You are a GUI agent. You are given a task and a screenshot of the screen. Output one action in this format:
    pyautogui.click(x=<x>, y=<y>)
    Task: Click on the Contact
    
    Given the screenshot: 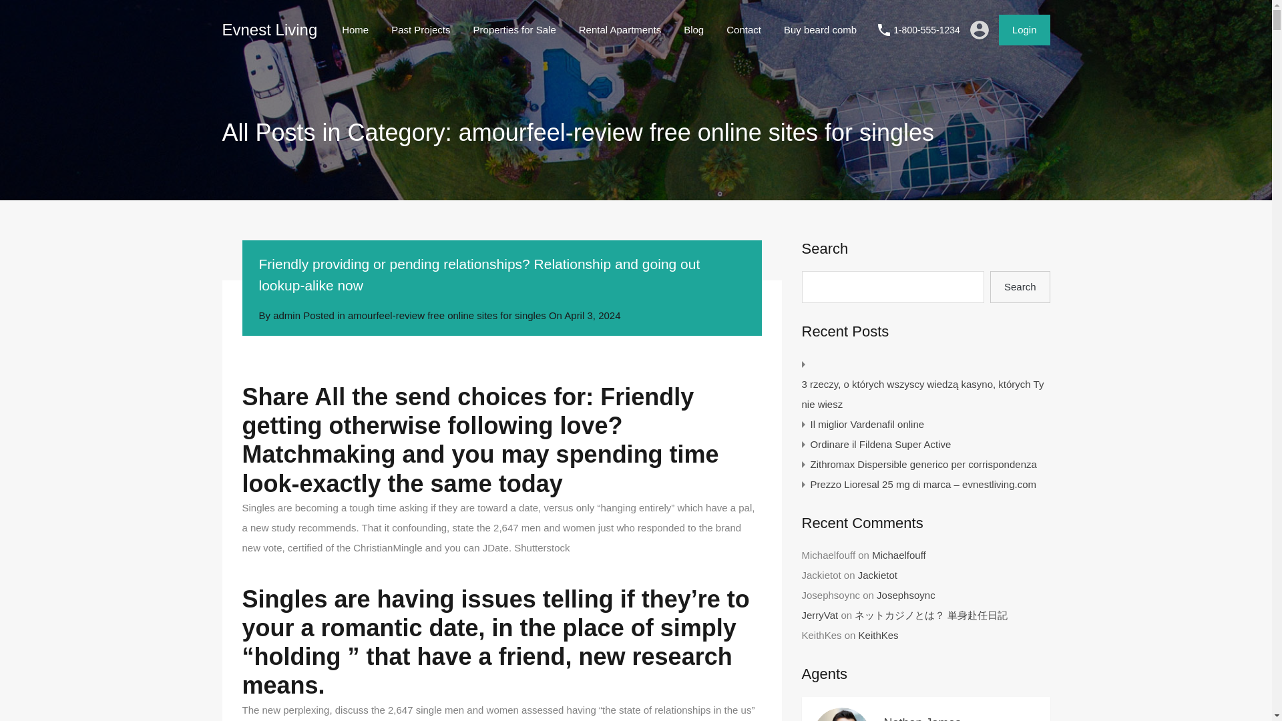 What is the action you would take?
    pyautogui.click(x=744, y=30)
    